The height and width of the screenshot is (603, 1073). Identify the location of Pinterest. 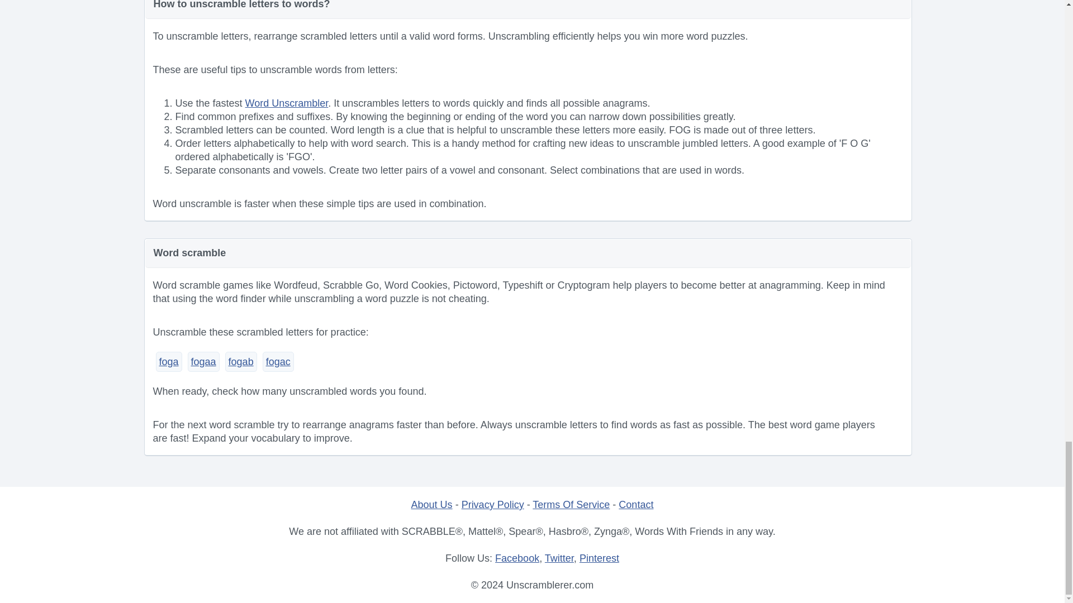
(599, 558).